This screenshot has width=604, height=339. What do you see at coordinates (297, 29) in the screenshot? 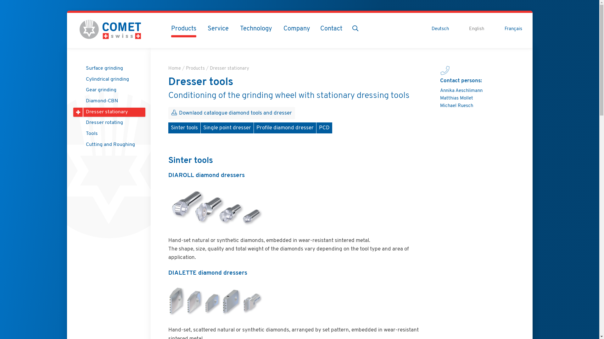
I see `Company` at bounding box center [297, 29].